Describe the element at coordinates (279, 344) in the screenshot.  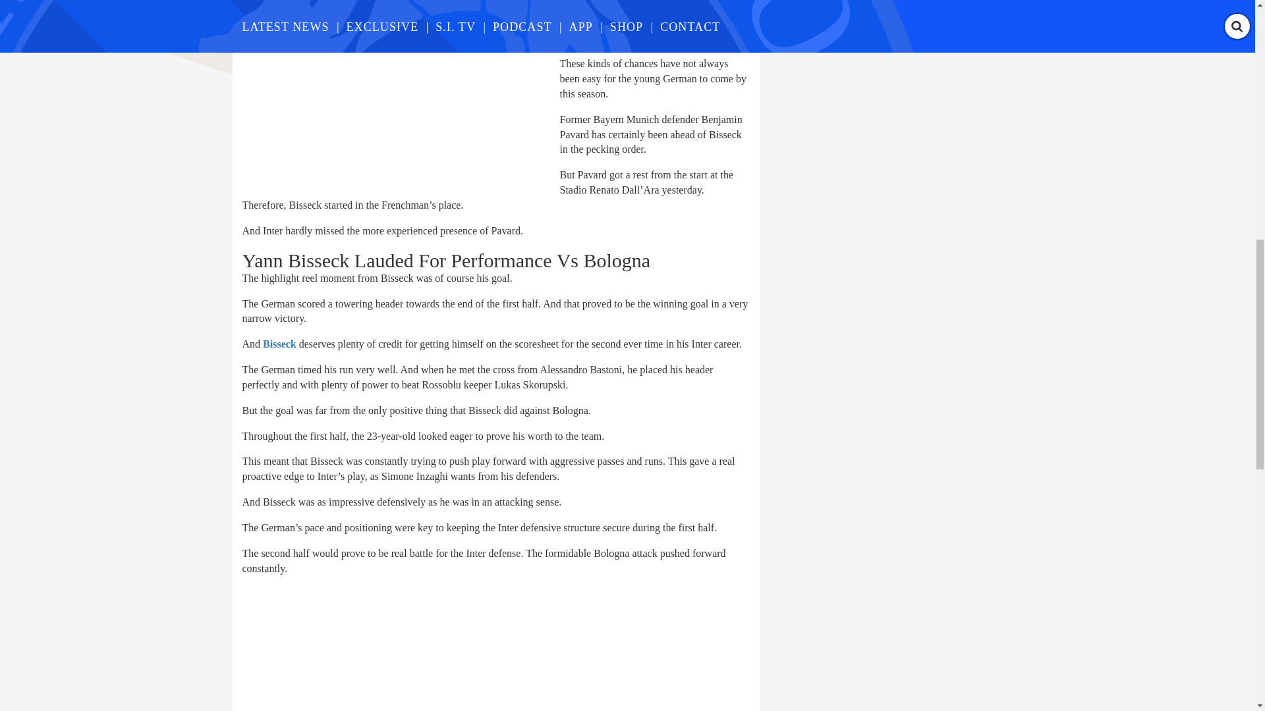
I see `Bisseck` at that location.